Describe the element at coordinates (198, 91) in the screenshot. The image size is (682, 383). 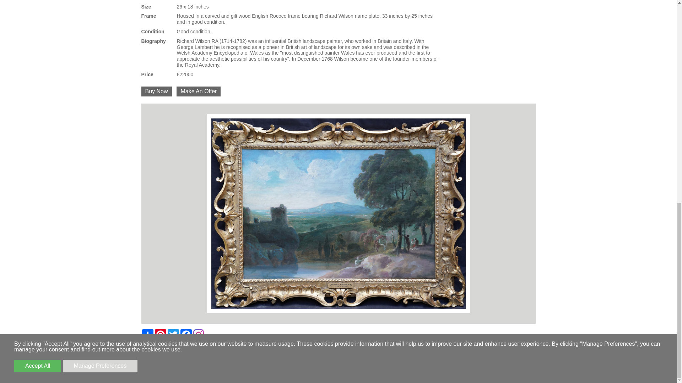
I see `Make An Offer` at that location.